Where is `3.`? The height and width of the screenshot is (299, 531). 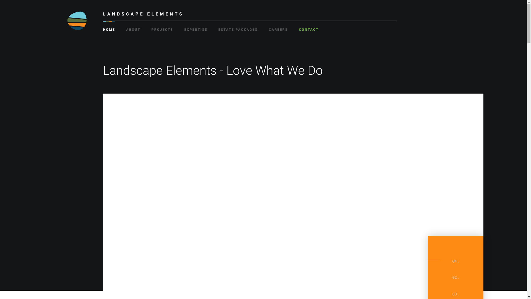
3. is located at coordinates (456, 293).